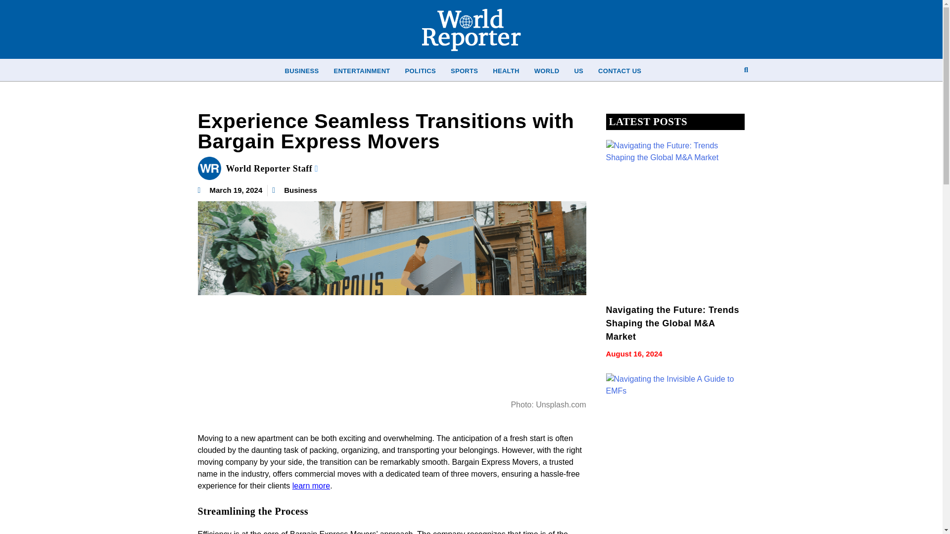 This screenshot has height=534, width=950. I want to click on WORLD, so click(547, 71).